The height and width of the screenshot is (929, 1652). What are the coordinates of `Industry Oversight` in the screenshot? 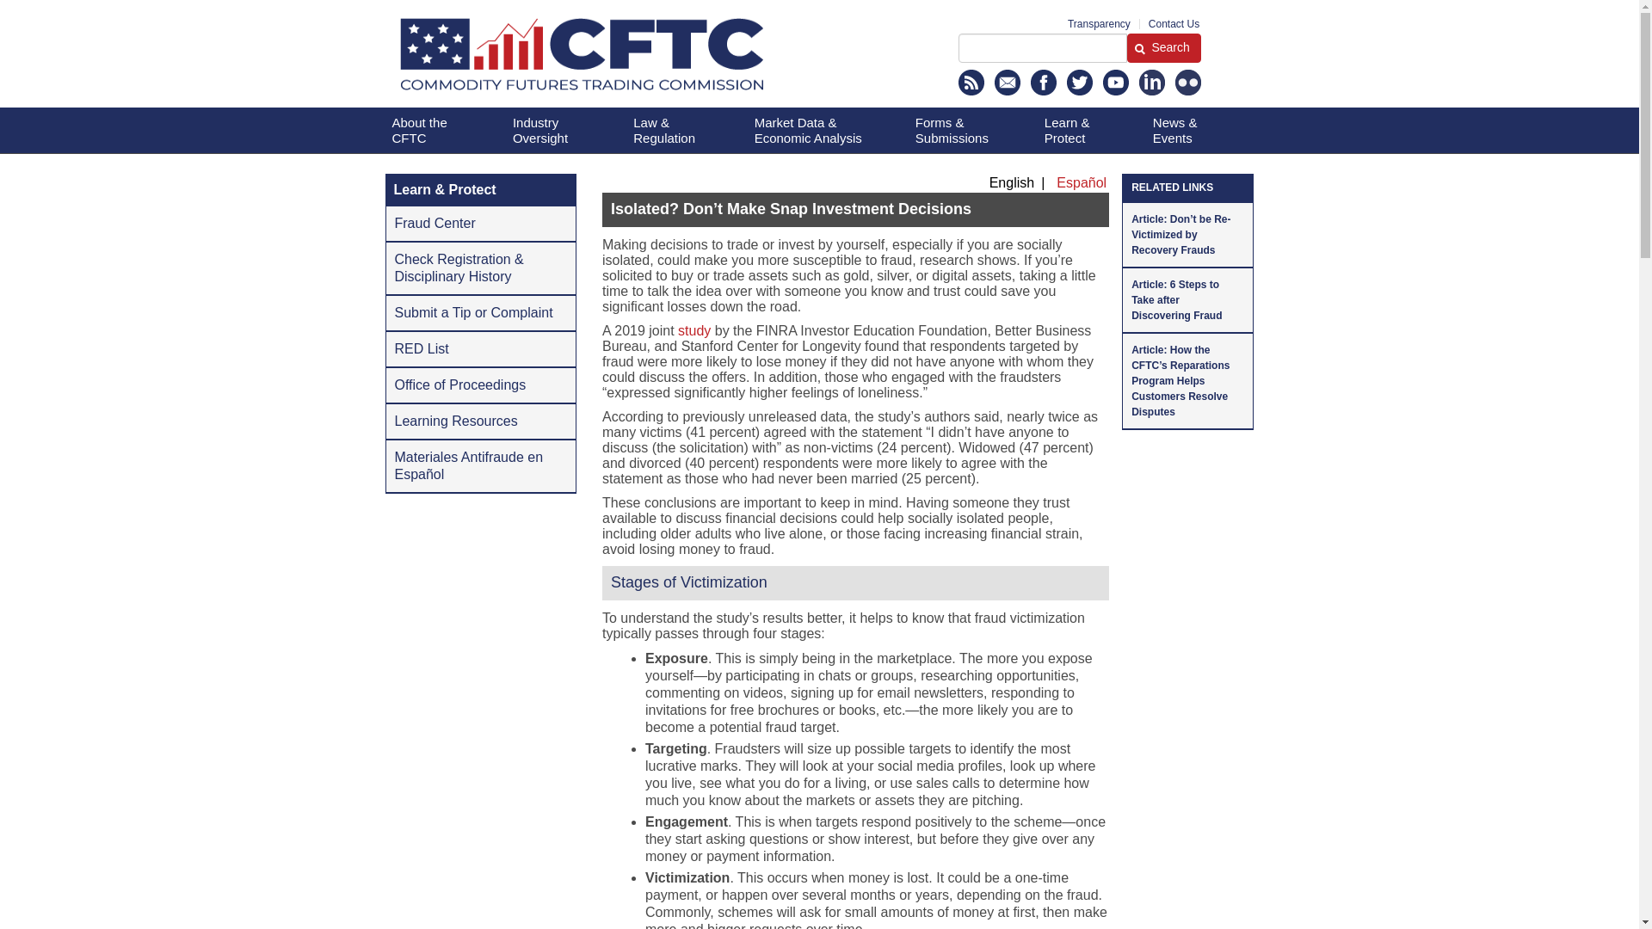 It's located at (552, 130).